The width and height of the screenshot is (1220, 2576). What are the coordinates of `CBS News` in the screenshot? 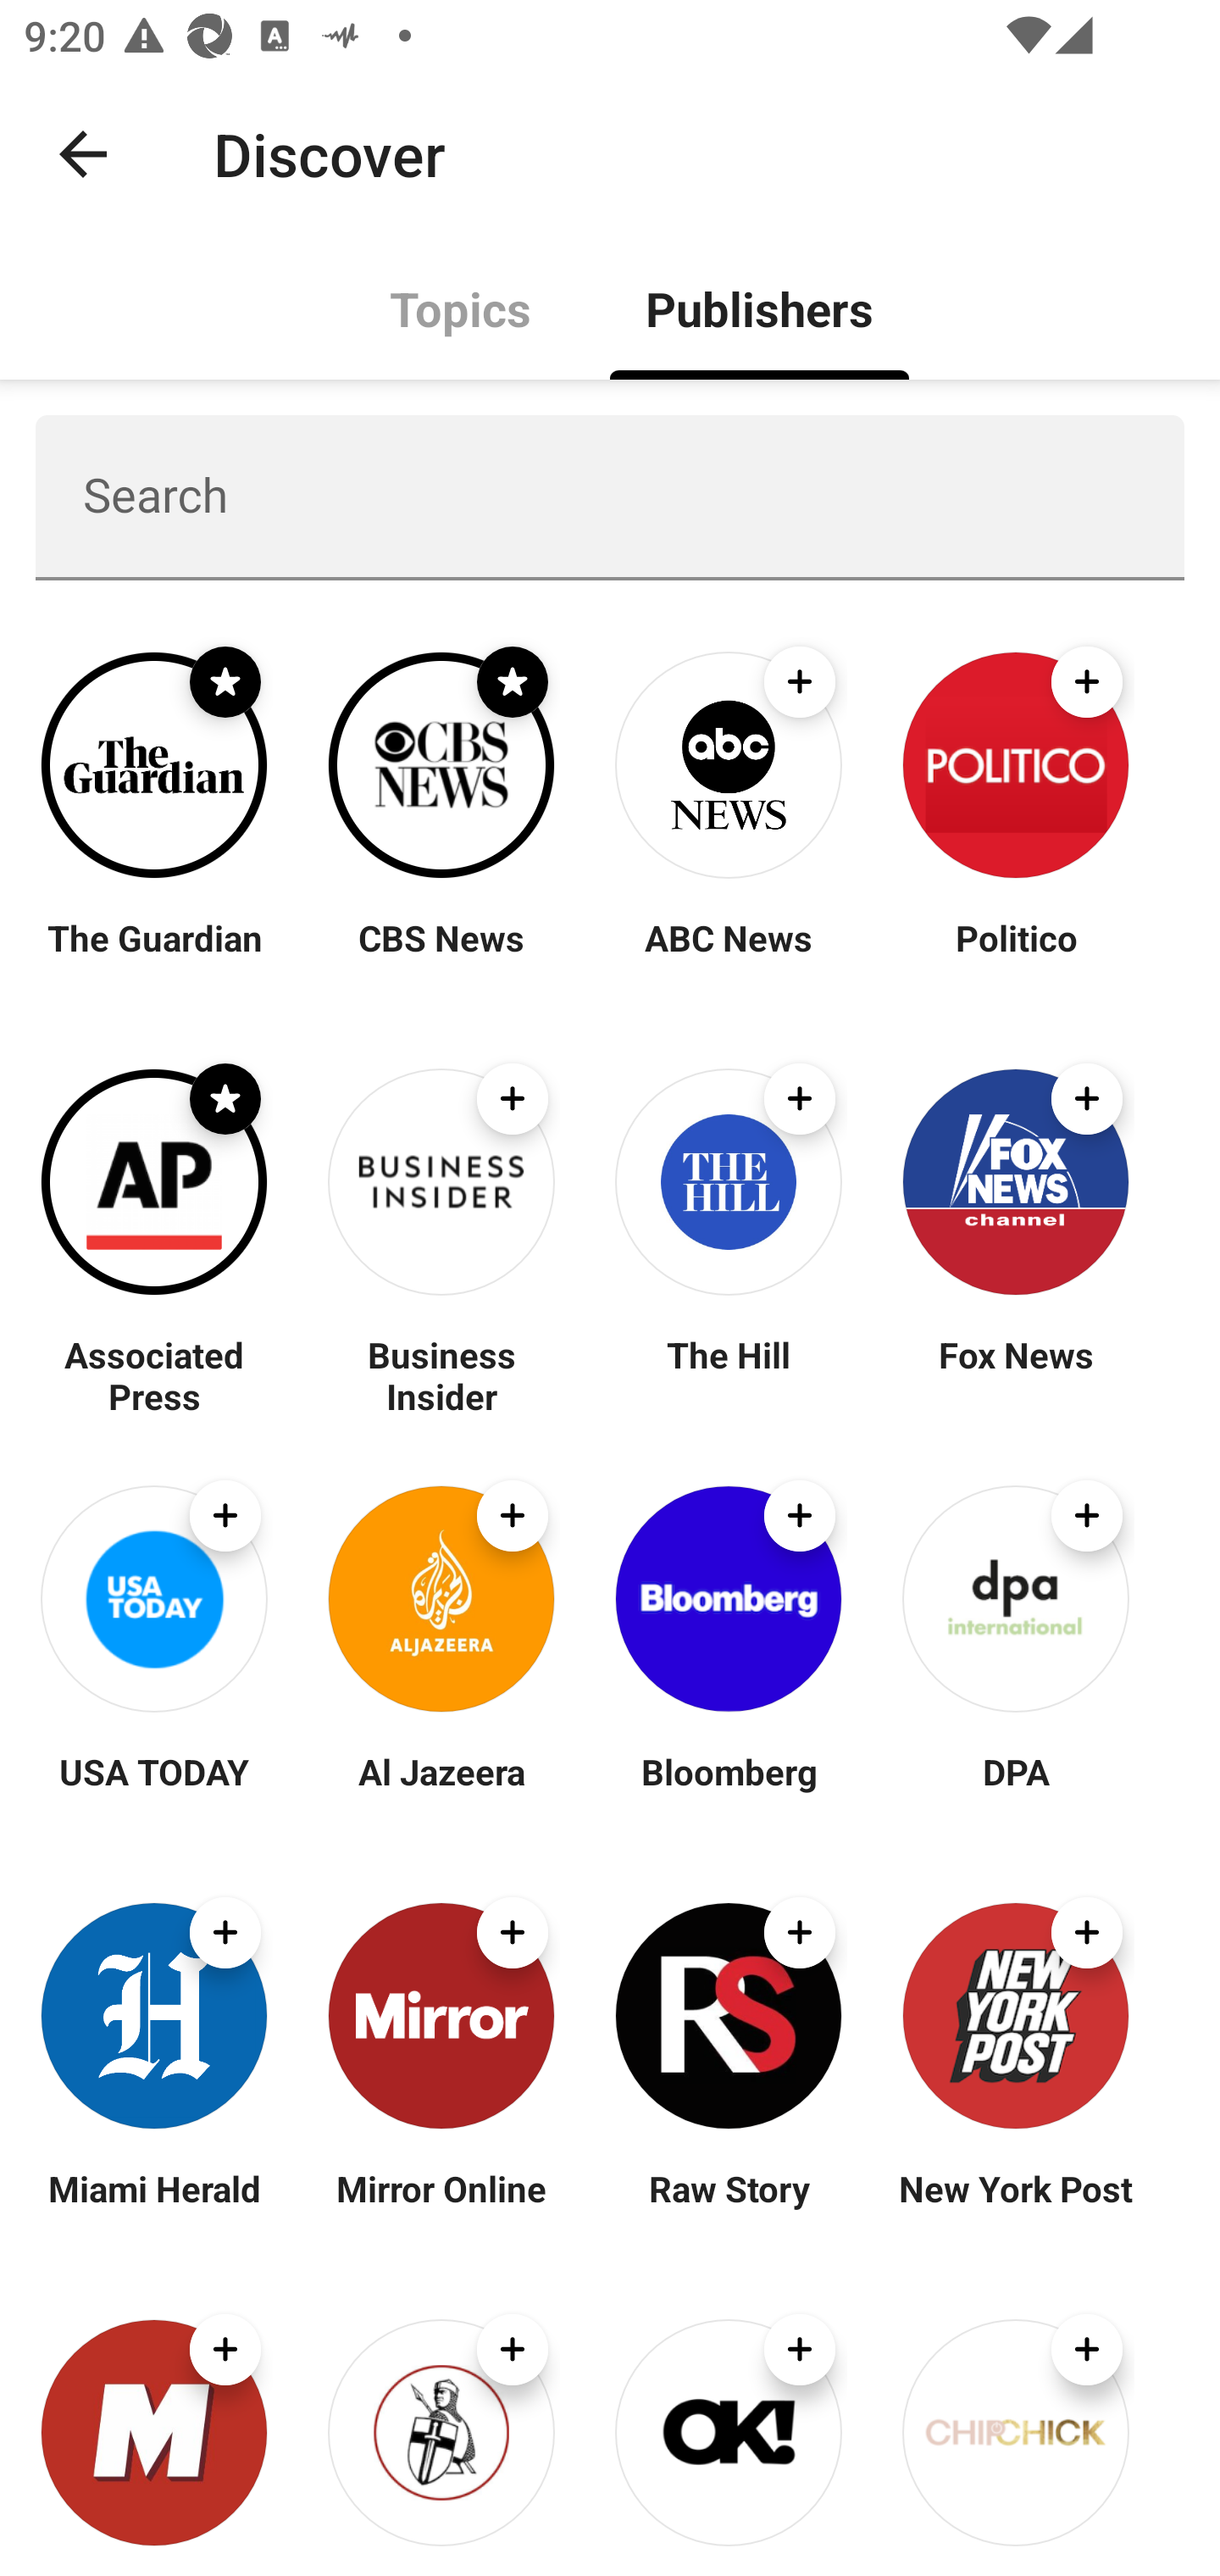 It's located at (441, 958).